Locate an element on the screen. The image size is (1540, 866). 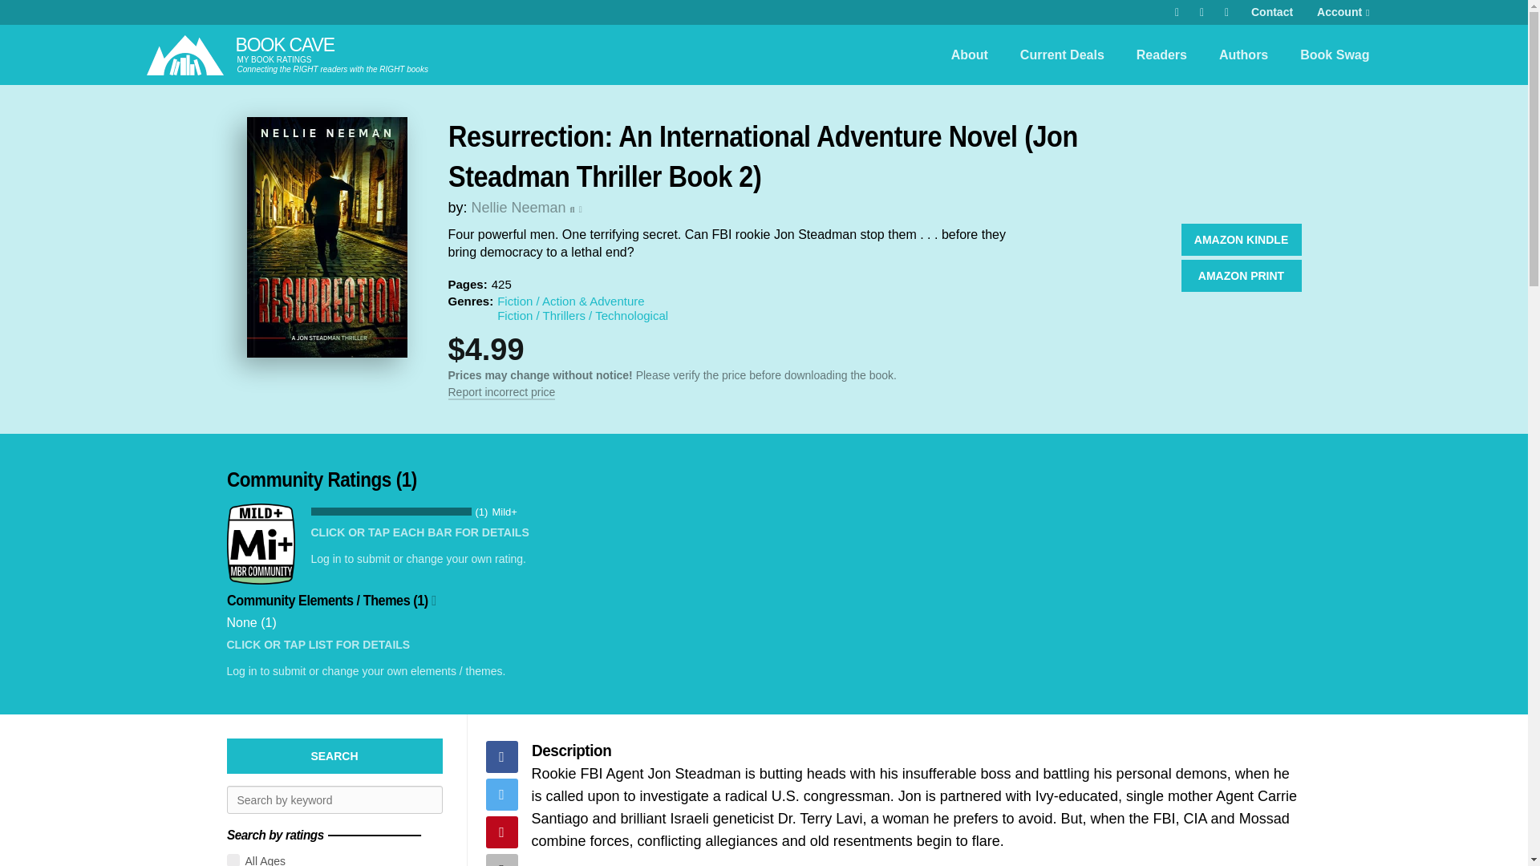
Pin It on Pinterest is located at coordinates (502, 832).